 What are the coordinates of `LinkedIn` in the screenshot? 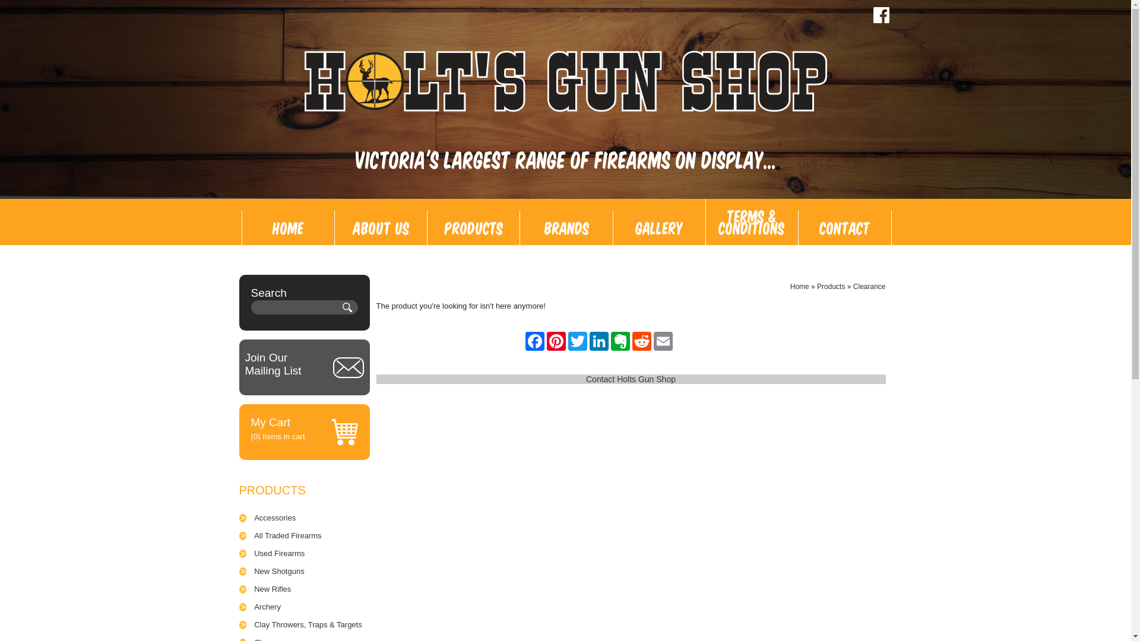 It's located at (598, 341).